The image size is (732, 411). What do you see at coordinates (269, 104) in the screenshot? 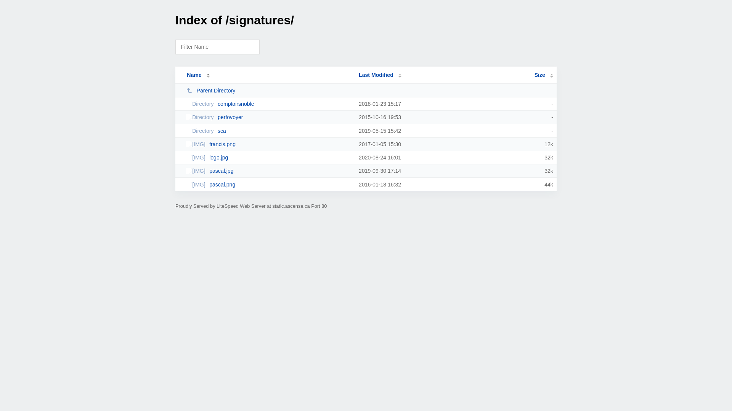
I see `comptoirsnoble` at bounding box center [269, 104].